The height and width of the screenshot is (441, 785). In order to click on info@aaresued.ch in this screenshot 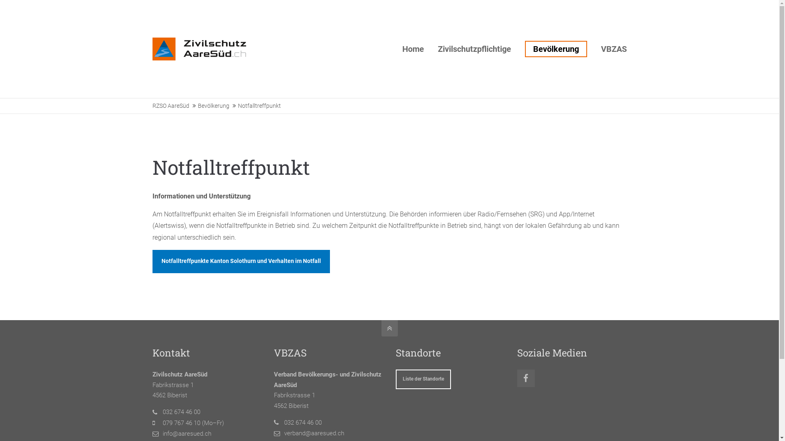, I will do `click(187, 434)`.